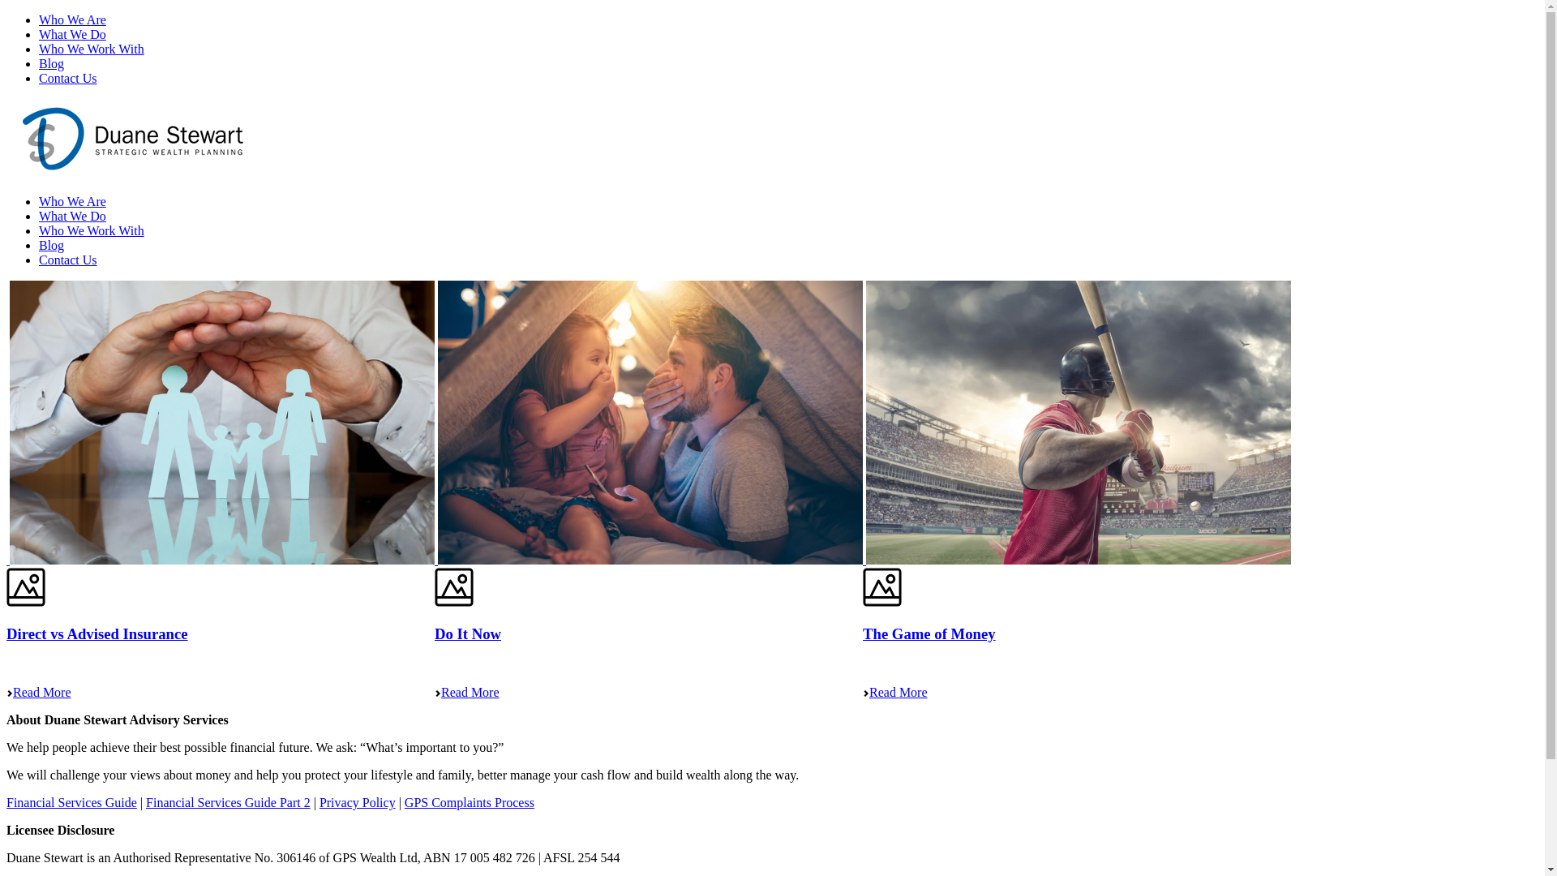 Image resolution: width=1557 pixels, height=876 pixels. What do you see at coordinates (73, 34) in the screenshot?
I see `What We Do` at bounding box center [73, 34].